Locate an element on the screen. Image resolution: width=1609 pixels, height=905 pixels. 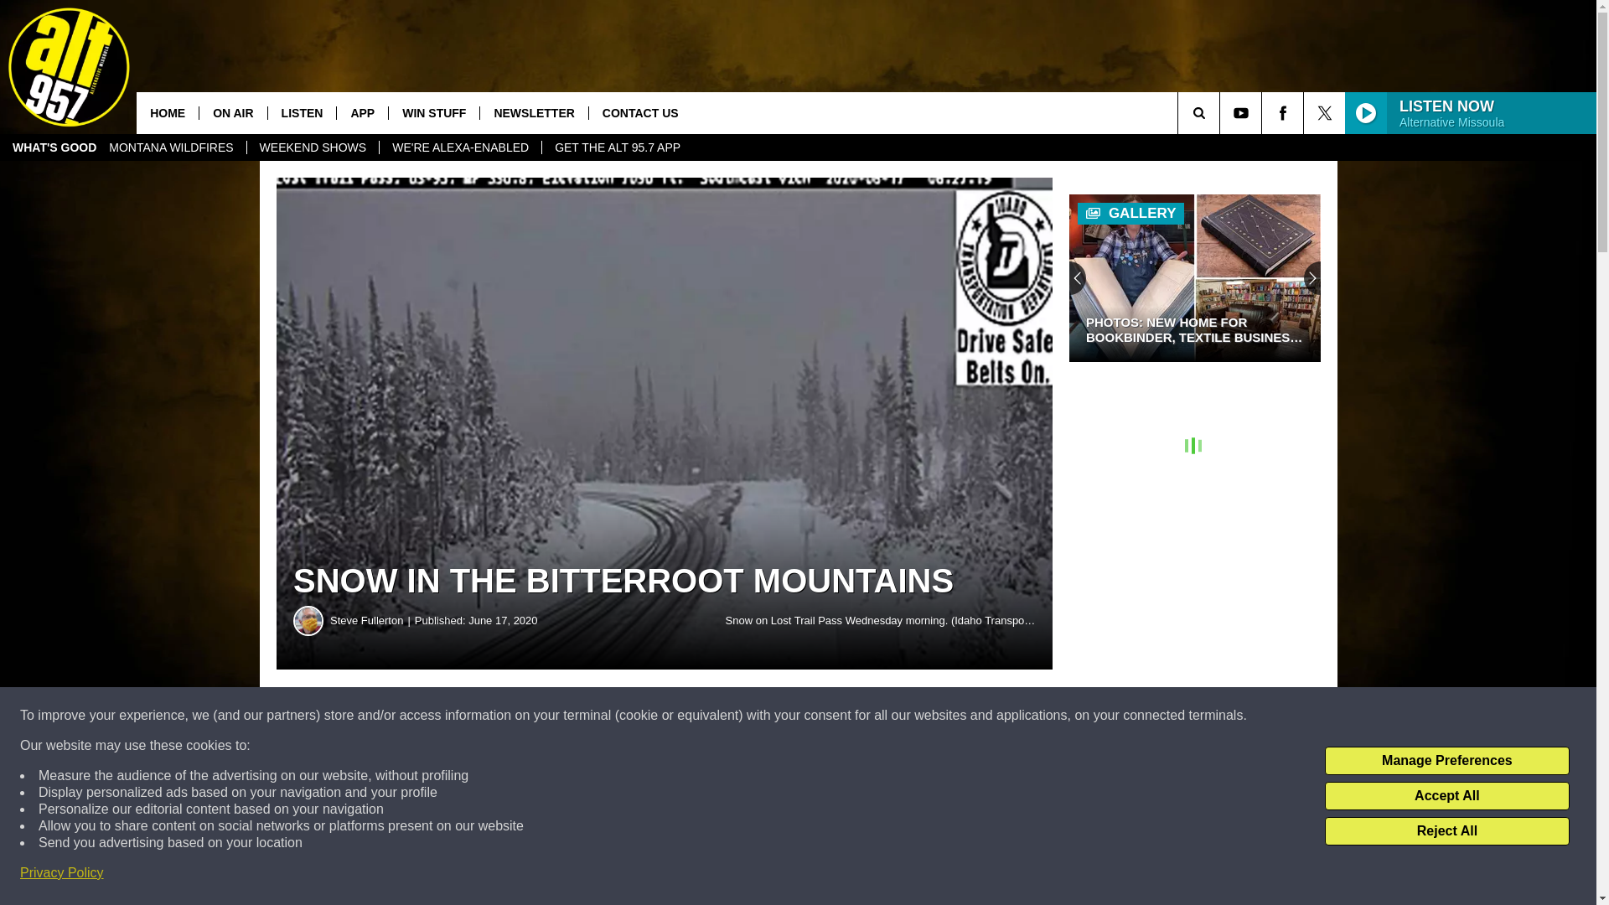
WEEKEND SHOWS is located at coordinates (313, 147).